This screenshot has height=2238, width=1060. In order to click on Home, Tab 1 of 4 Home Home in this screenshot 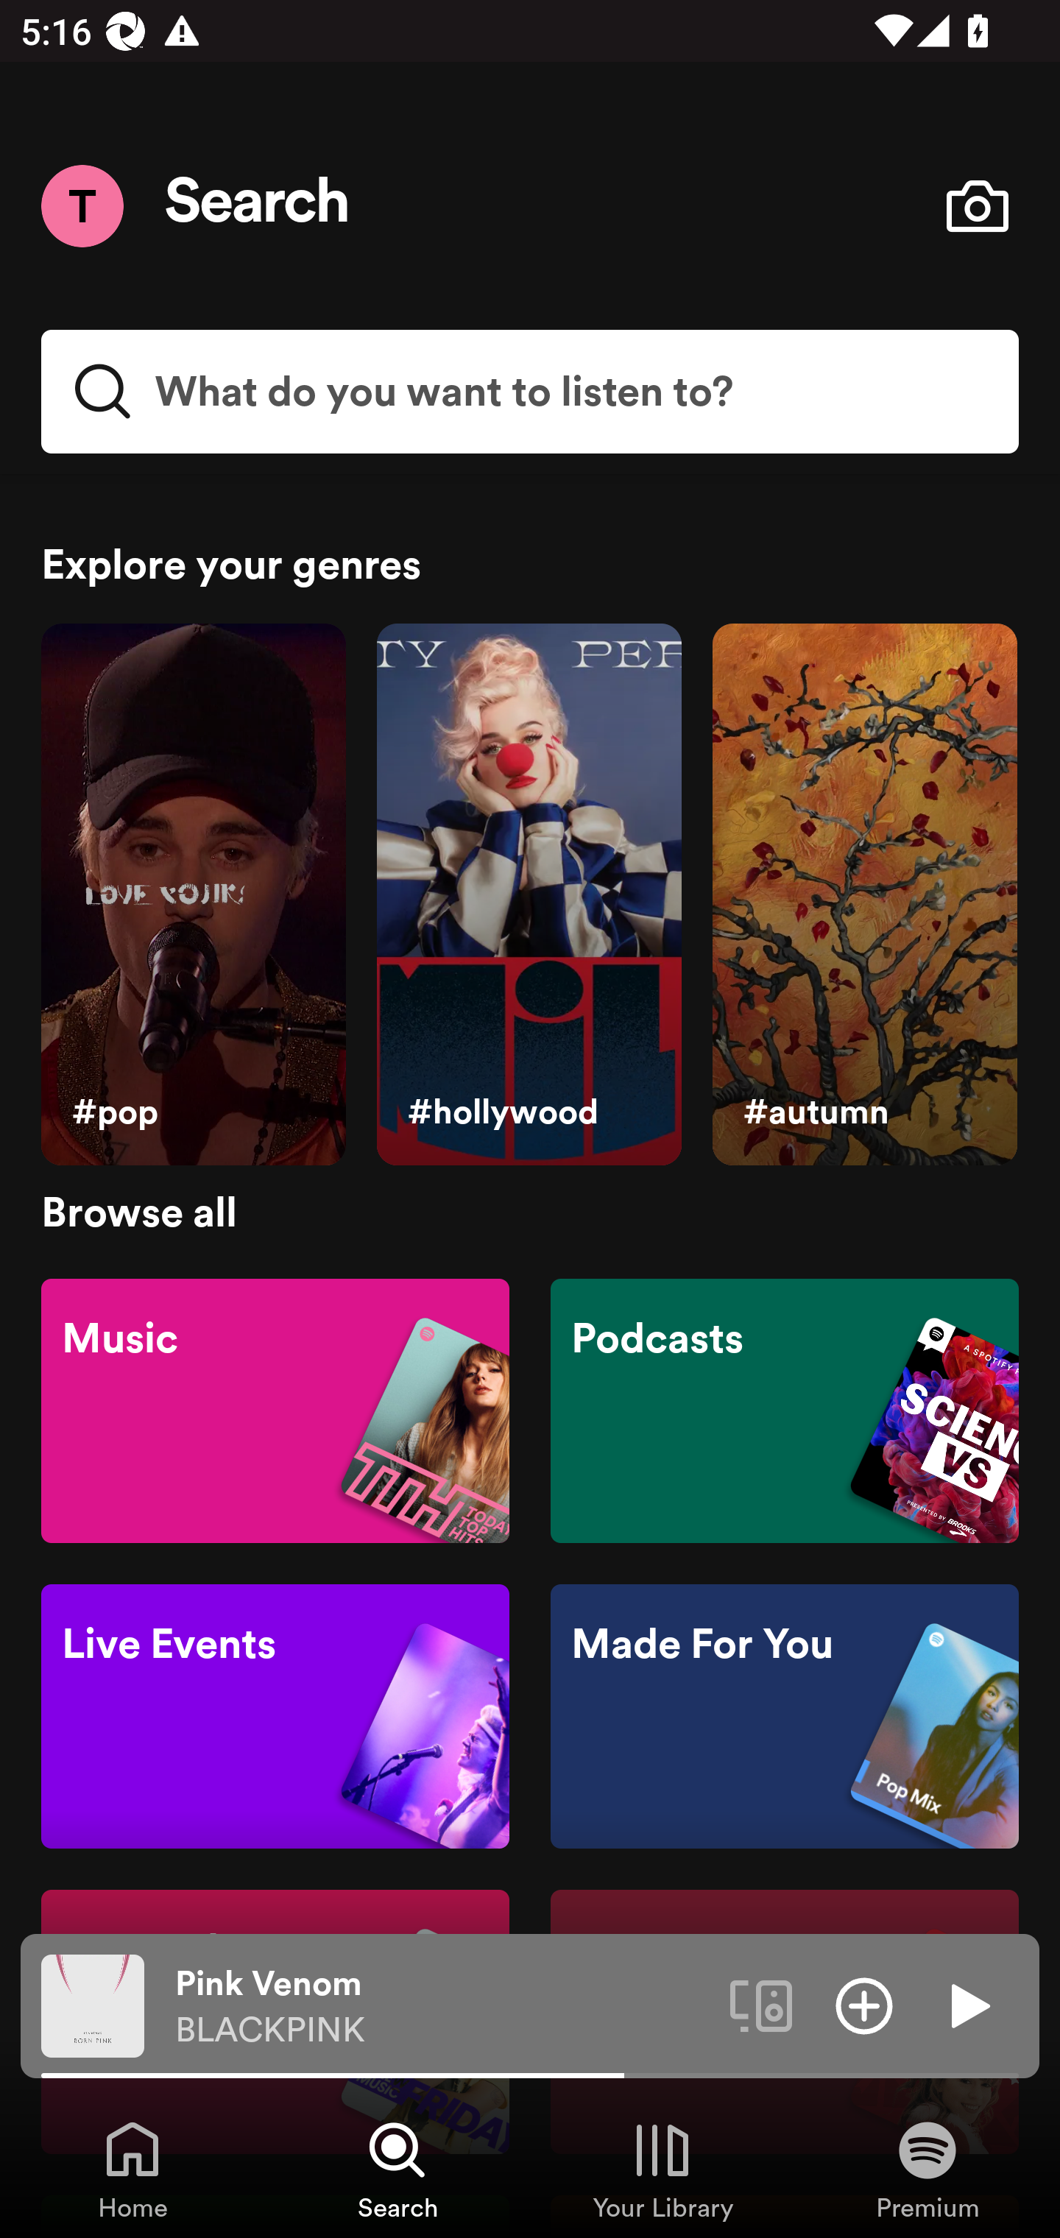, I will do `click(132, 2169)`.